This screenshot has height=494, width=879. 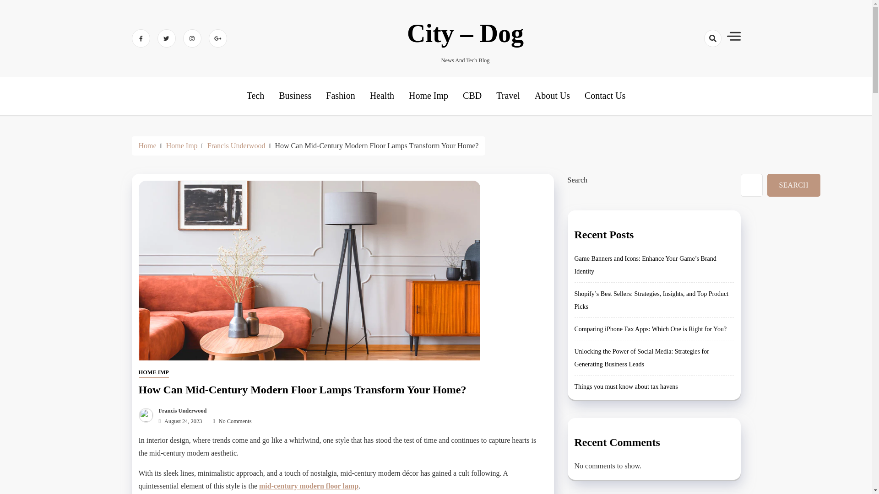 What do you see at coordinates (232, 421) in the screenshot?
I see `No Comments` at bounding box center [232, 421].